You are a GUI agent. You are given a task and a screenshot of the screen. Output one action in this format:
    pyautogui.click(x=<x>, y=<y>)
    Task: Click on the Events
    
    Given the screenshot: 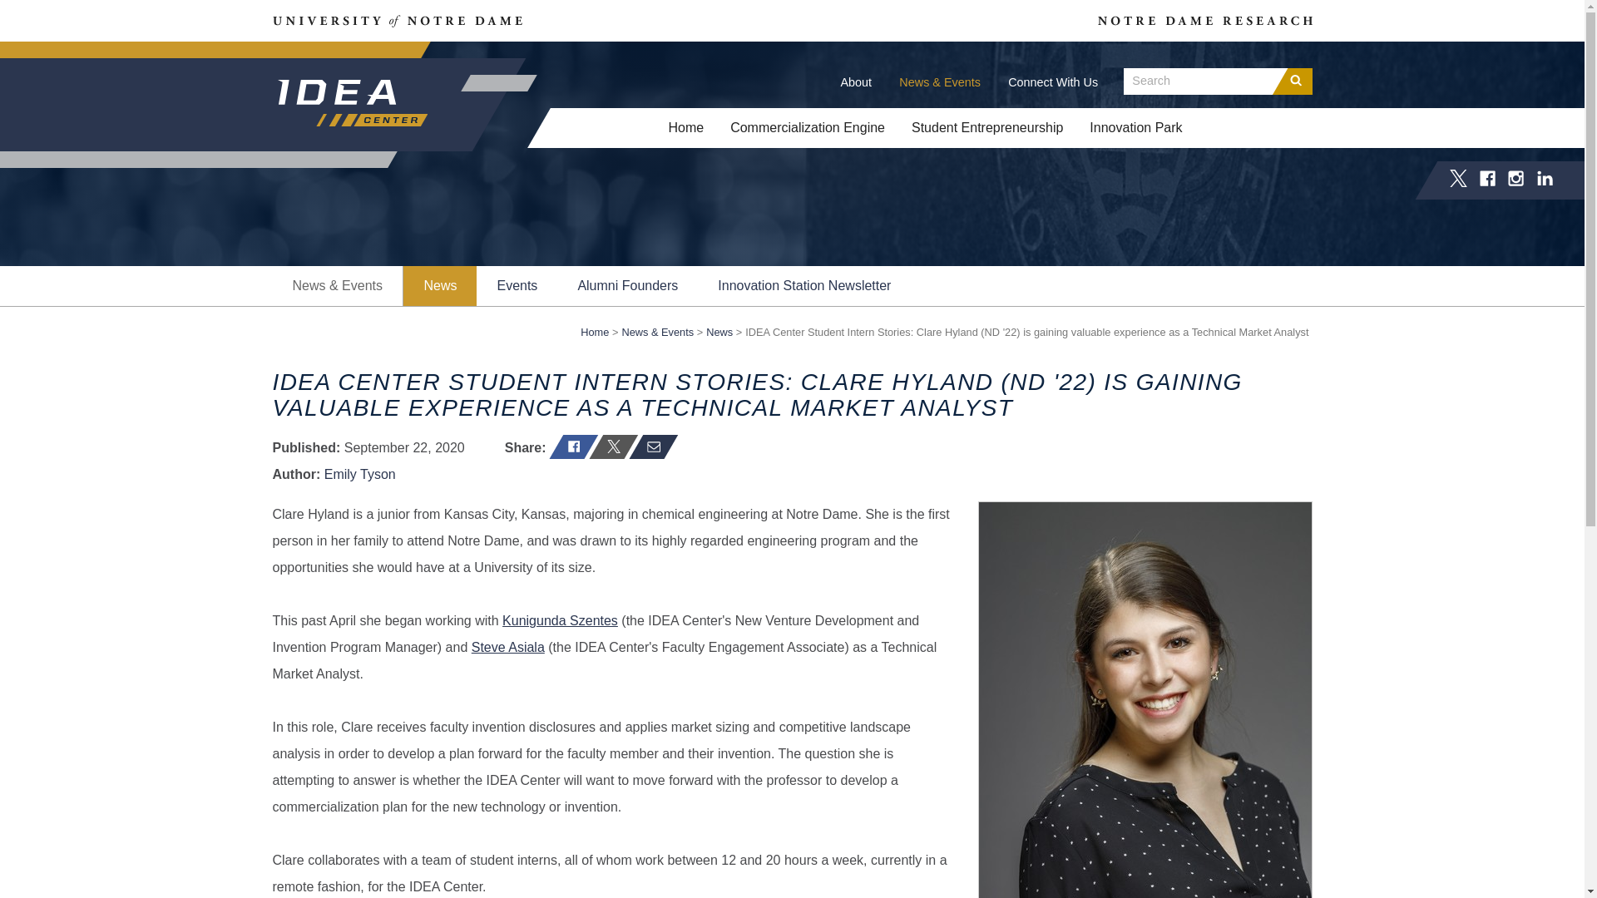 What is the action you would take?
    pyautogui.click(x=517, y=286)
    